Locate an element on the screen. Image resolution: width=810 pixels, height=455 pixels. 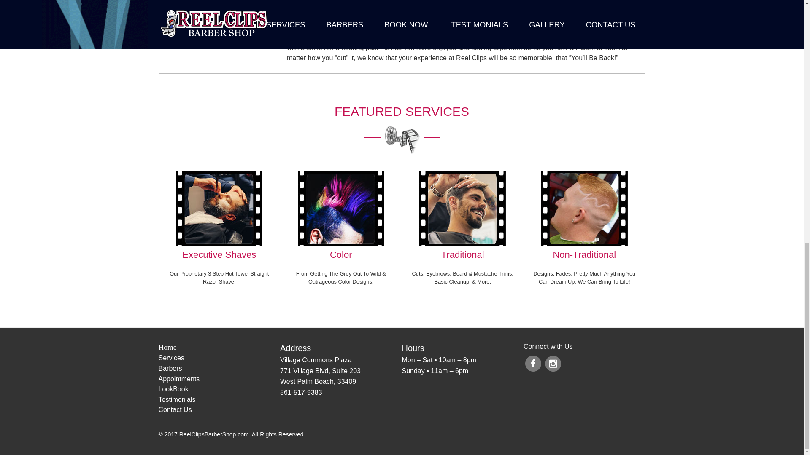
Testimonials is located at coordinates (219, 400).